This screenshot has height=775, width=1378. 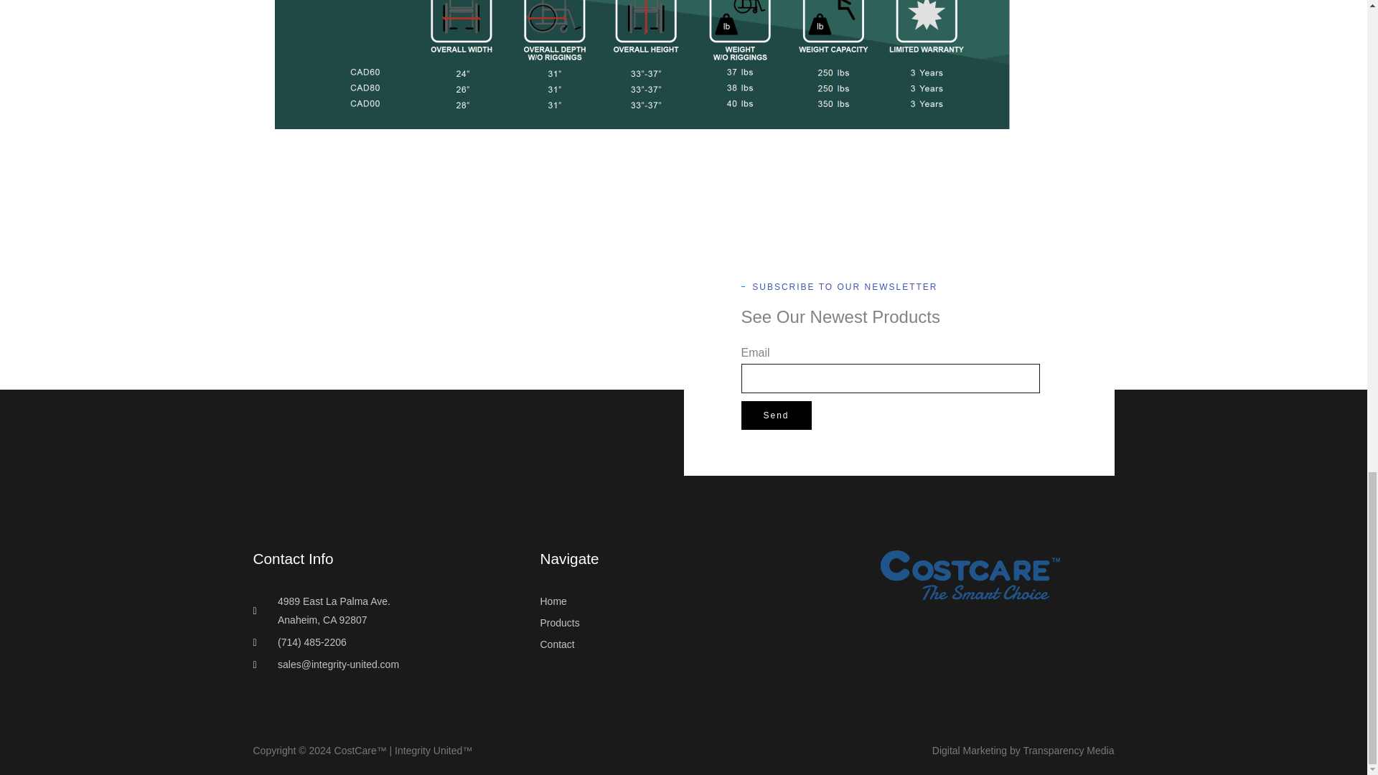 What do you see at coordinates (683, 624) in the screenshot?
I see `Products` at bounding box center [683, 624].